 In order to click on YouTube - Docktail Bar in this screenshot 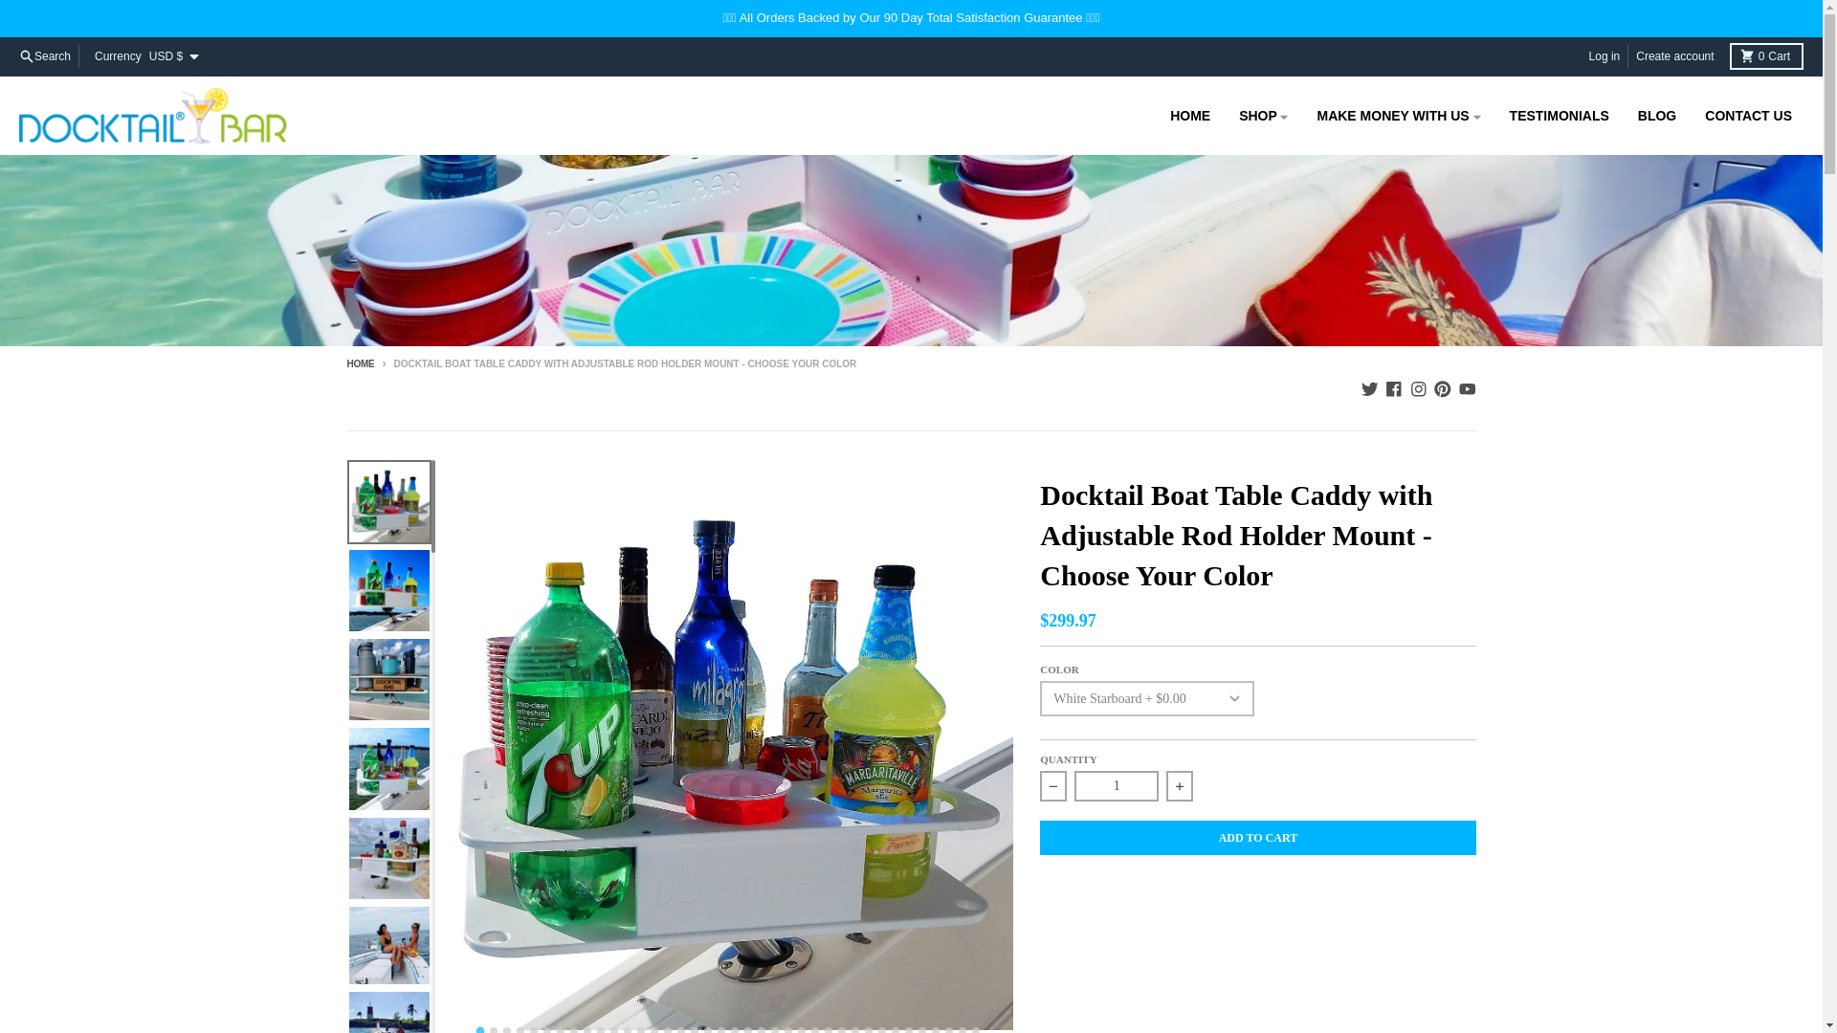, I will do `click(1605, 56)`.